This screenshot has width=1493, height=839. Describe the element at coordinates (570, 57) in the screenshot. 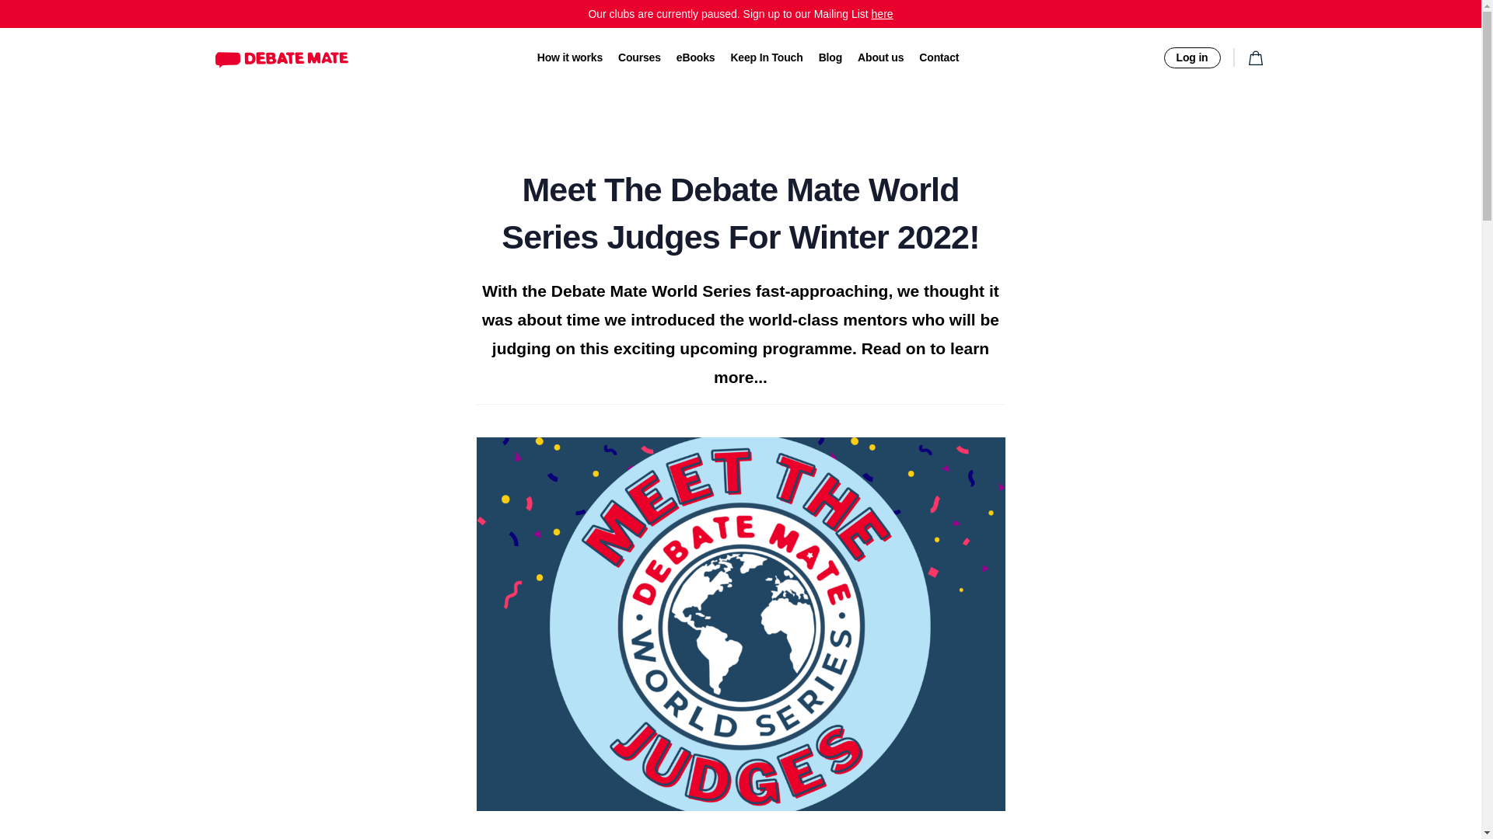

I see `How it works` at that location.